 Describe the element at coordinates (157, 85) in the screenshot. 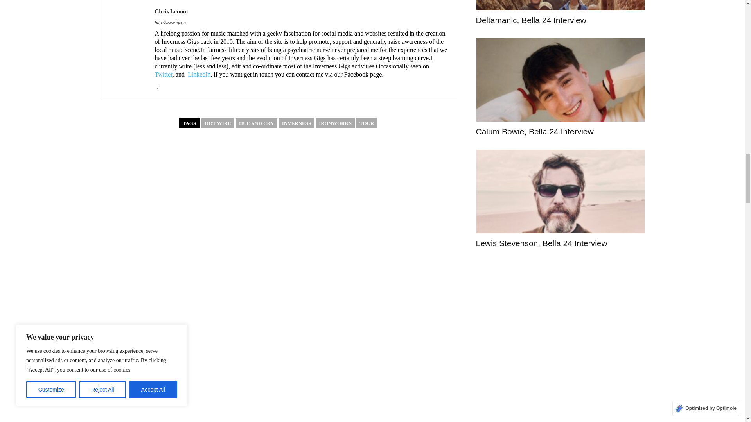

I see `Twitter` at that location.